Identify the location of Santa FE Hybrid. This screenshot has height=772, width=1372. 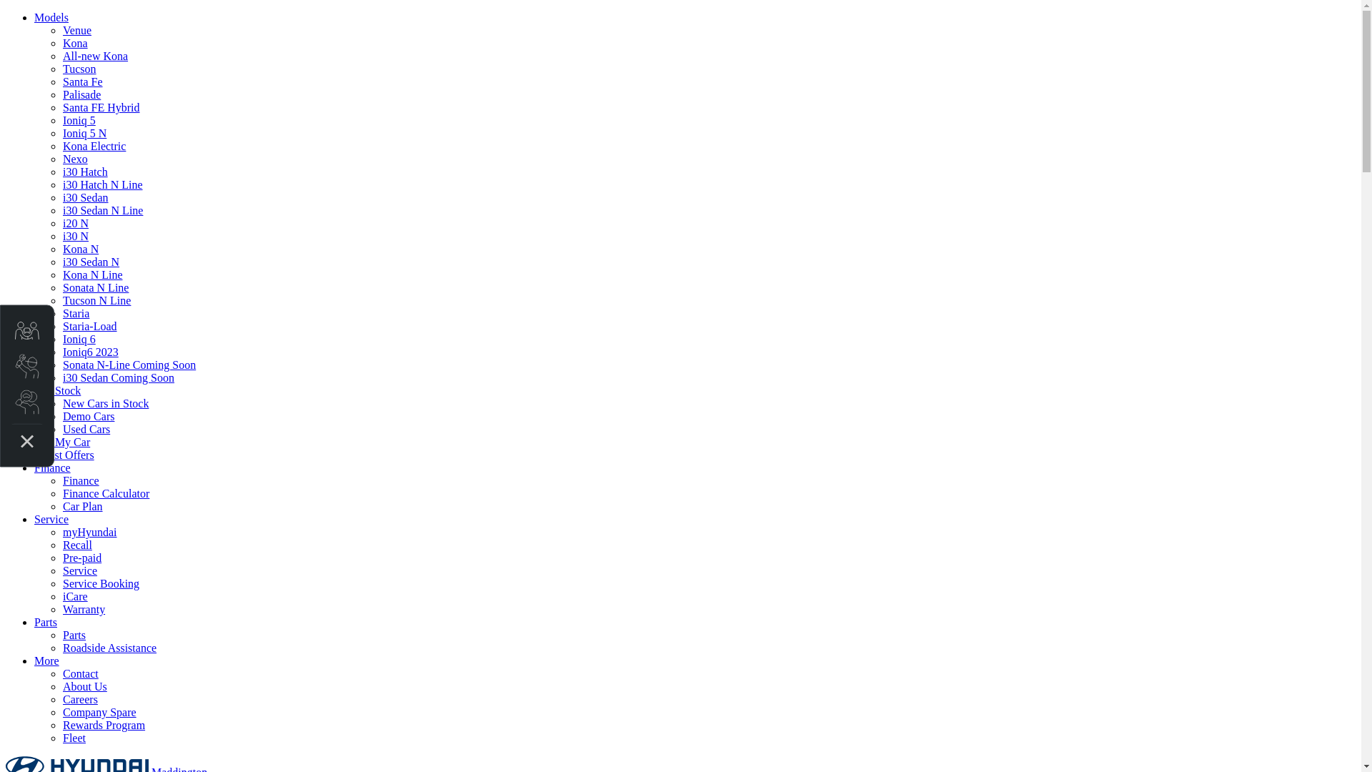
(101, 107).